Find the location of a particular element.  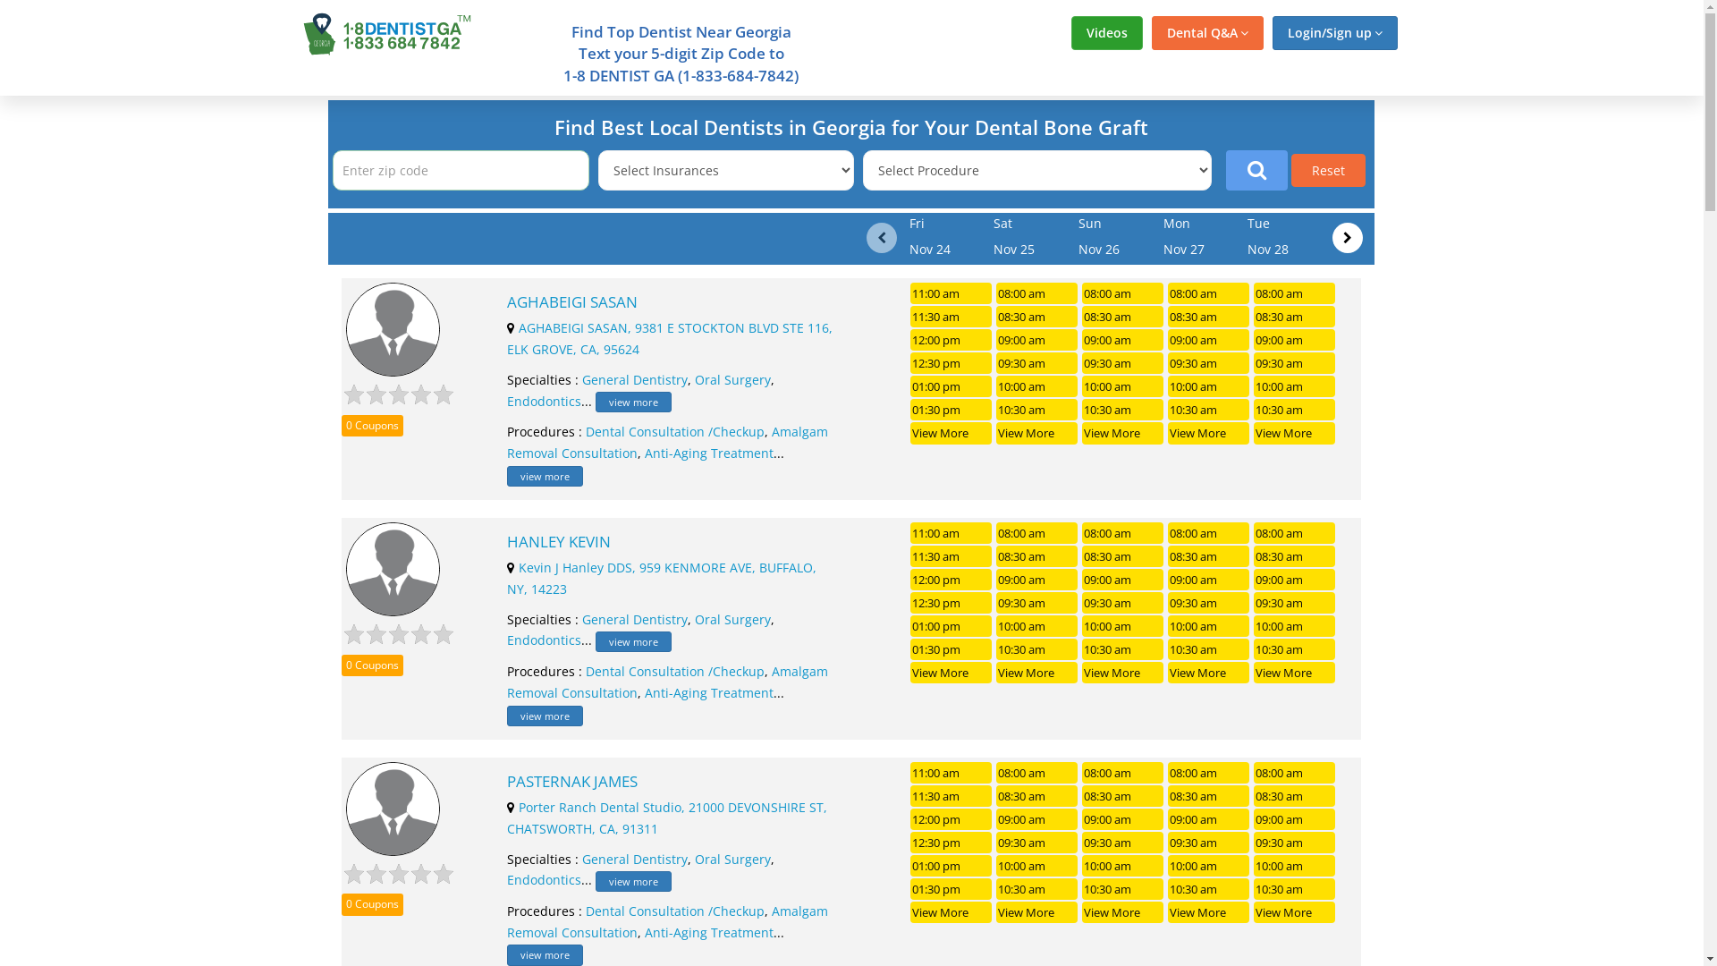

08:30 am is located at coordinates (1123, 556).